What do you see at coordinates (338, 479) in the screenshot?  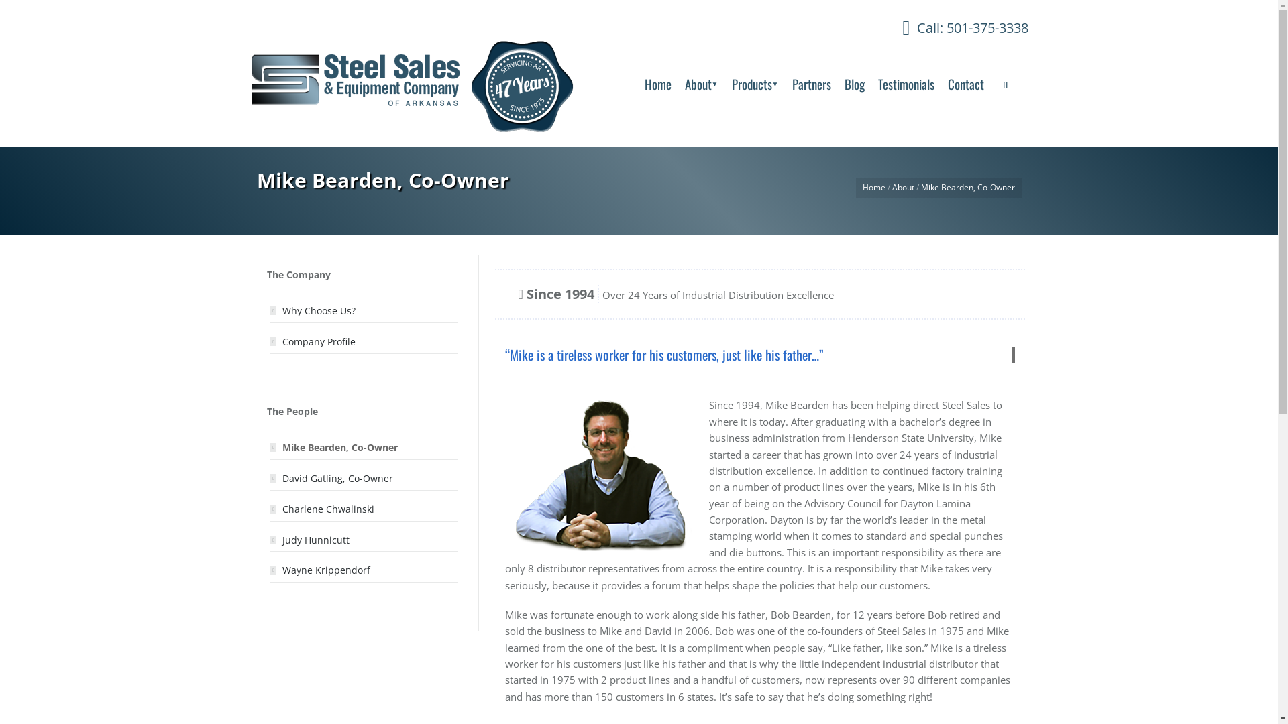 I see `David Gatling, Co-Owner` at bounding box center [338, 479].